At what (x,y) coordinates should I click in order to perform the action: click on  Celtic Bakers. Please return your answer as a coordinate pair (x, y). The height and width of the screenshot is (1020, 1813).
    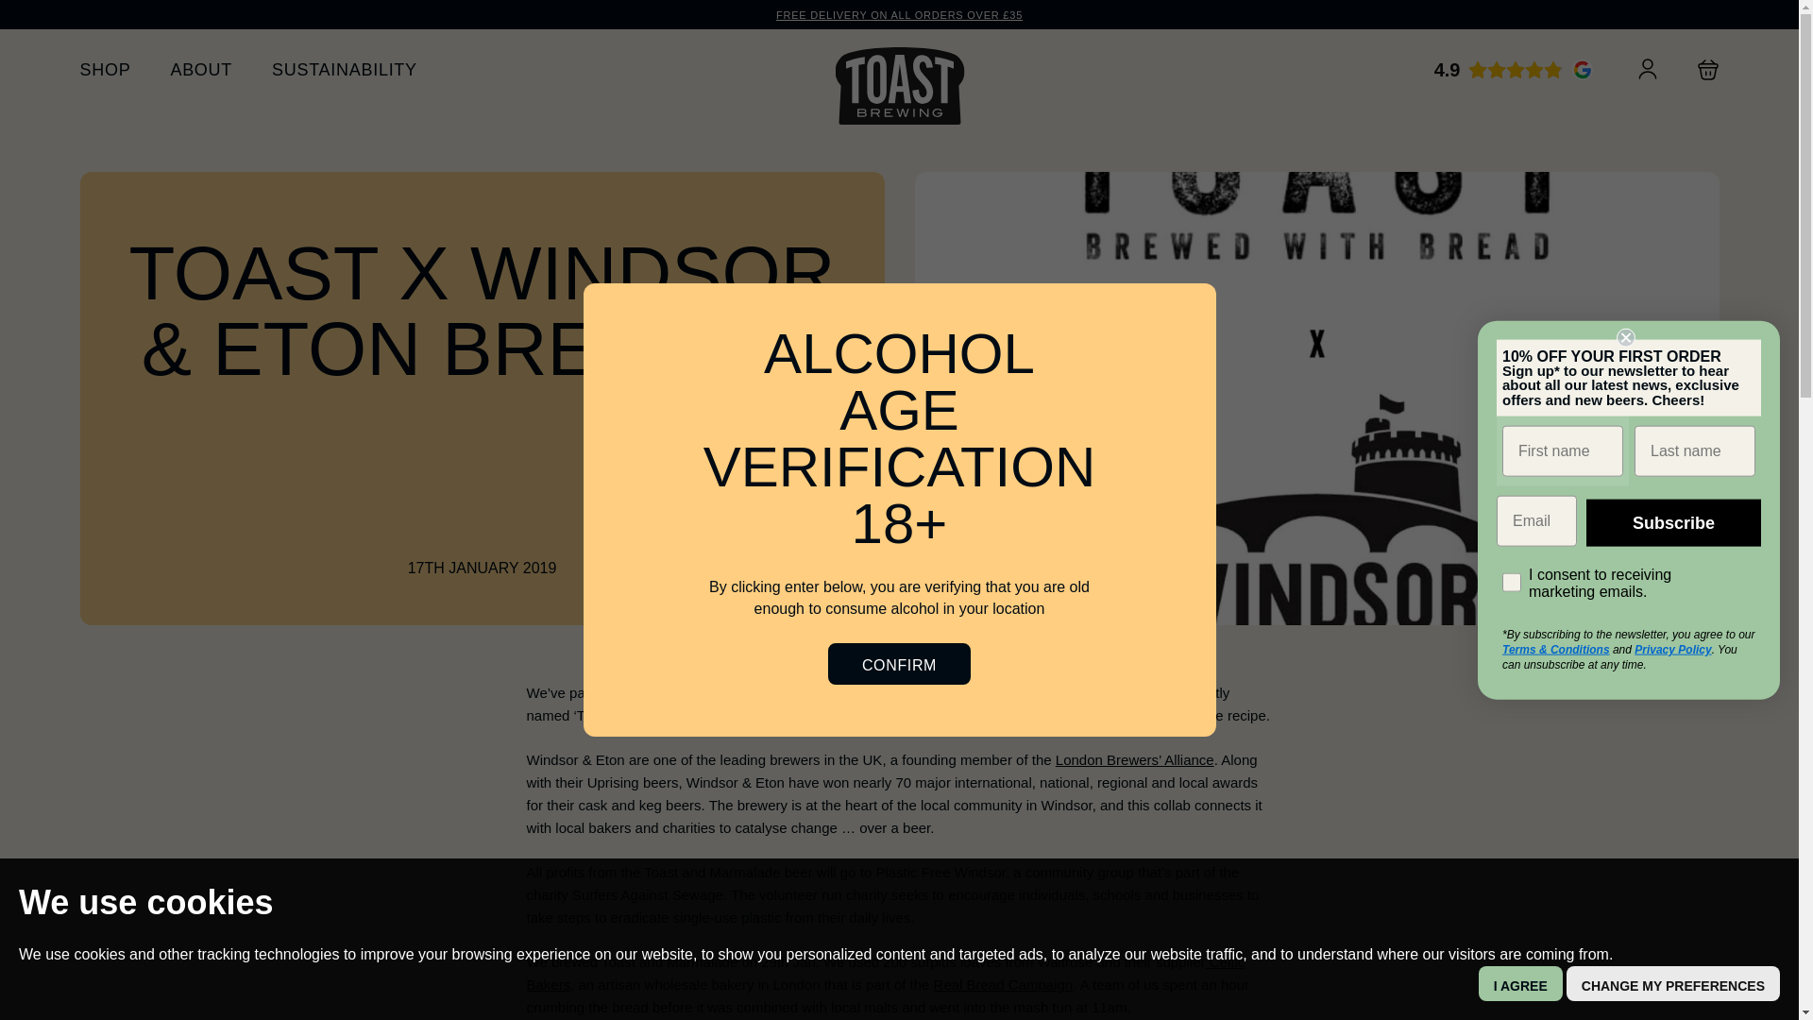
    Looking at the image, I should click on (886, 973).